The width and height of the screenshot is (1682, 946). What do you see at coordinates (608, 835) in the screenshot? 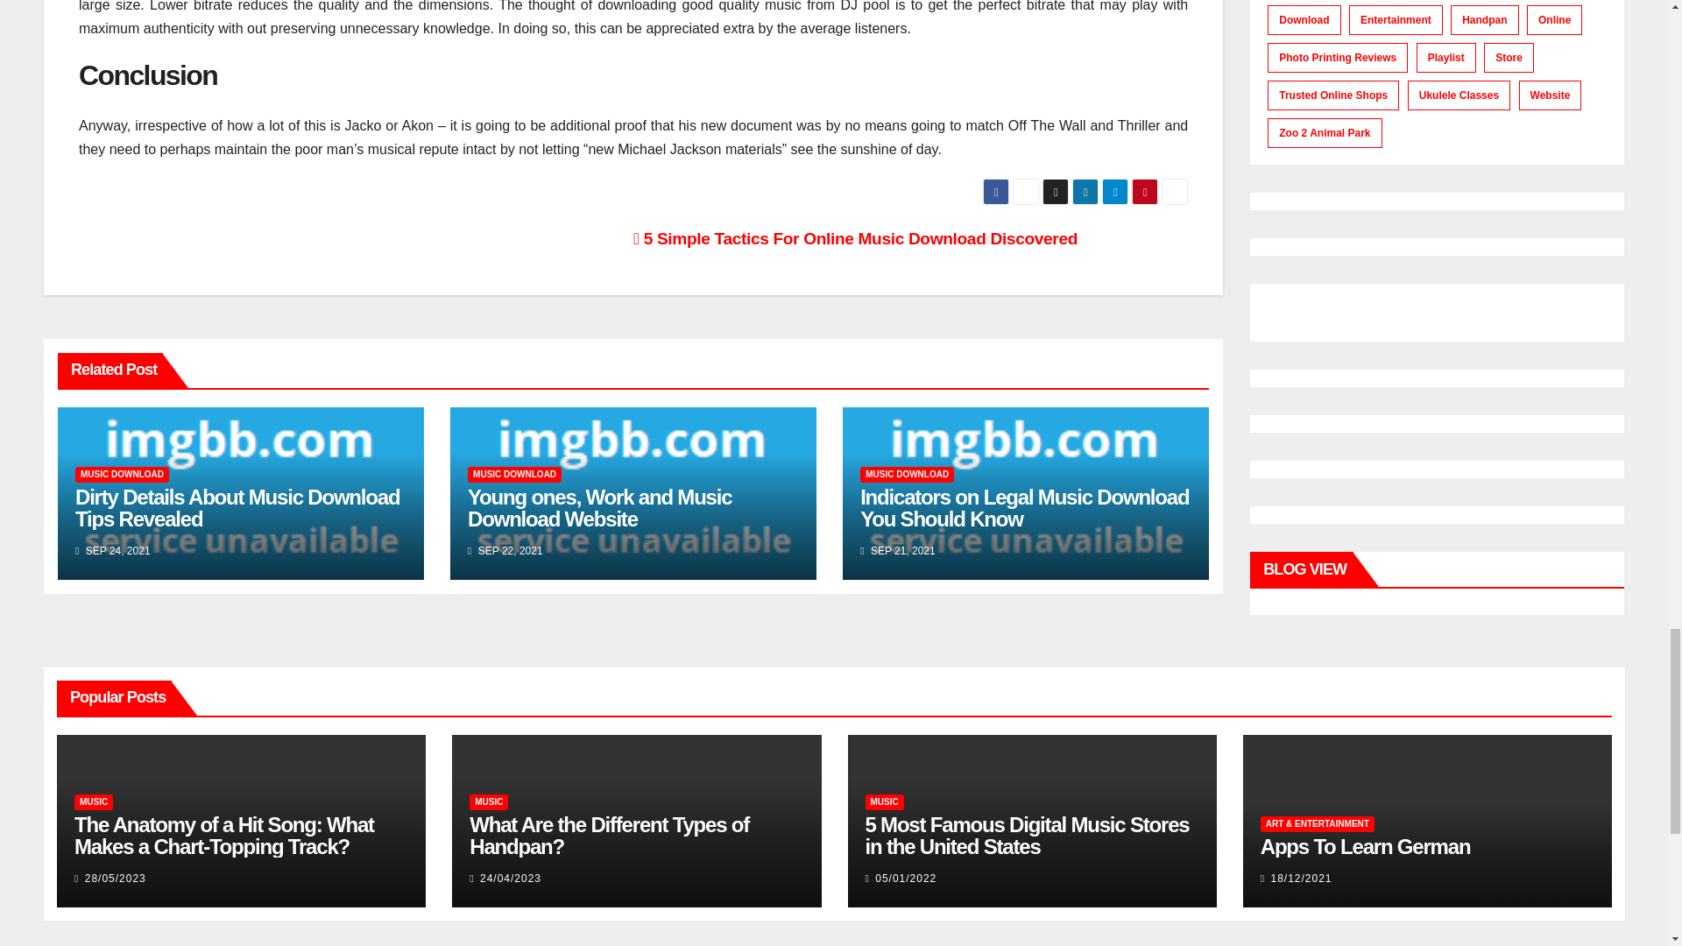
I see `Permalink to: What Are the Different Types of Handpan?` at bounding box center [608, 835].